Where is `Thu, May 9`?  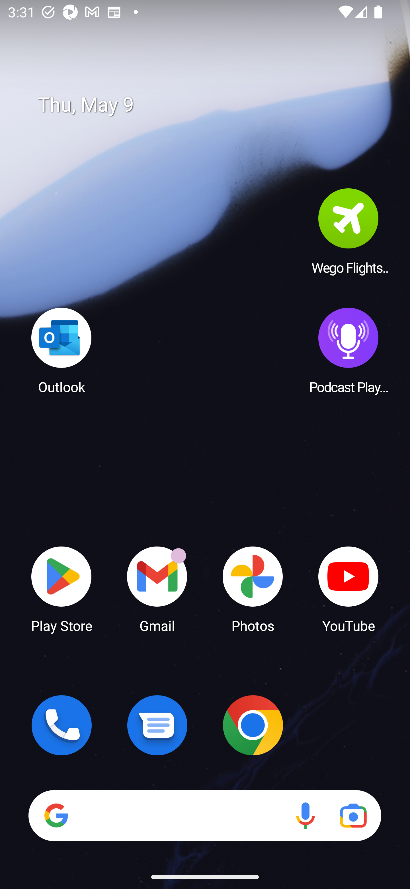 Thu, May 9 is located at coordinates (213, 105).